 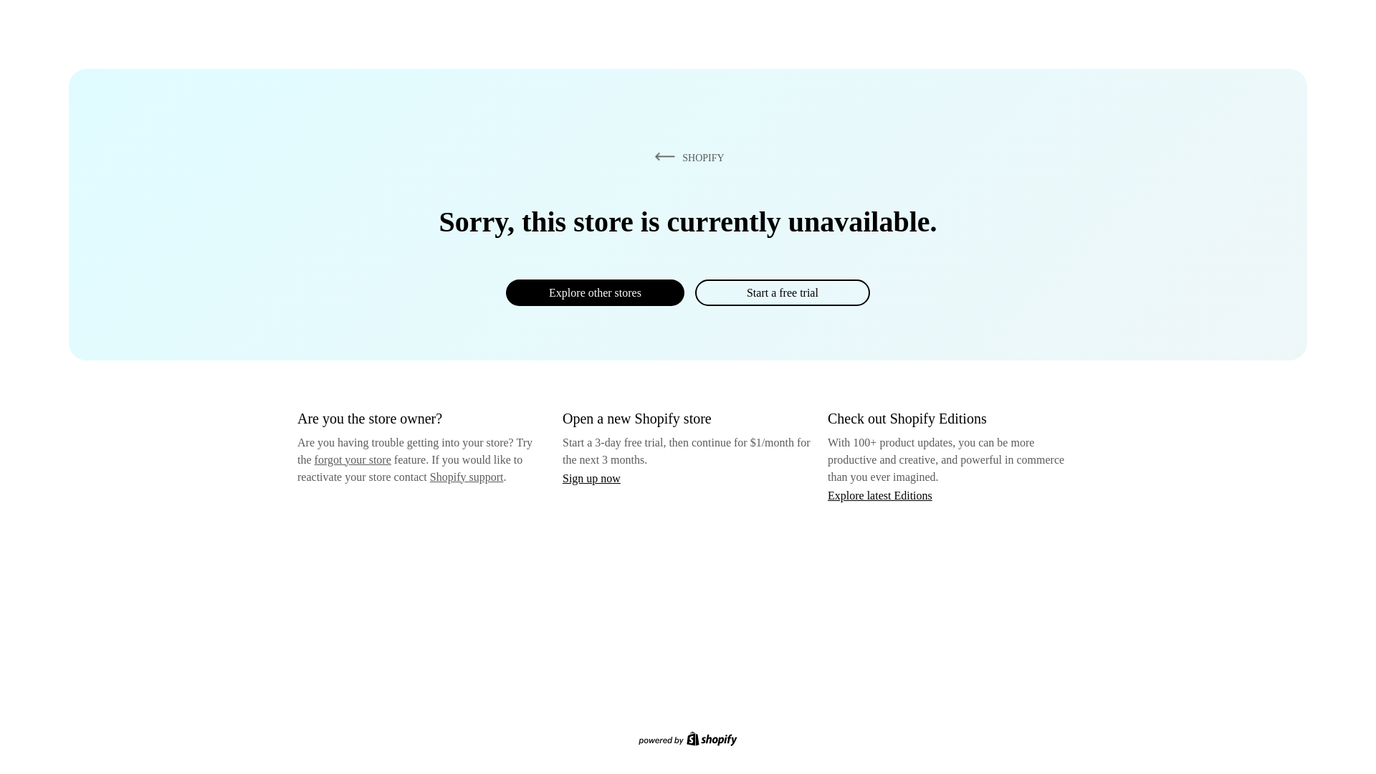 What do you see at coordinates (591, 478) in the screenshot?
I see `Sign up now` at bounding box center [591, 478].